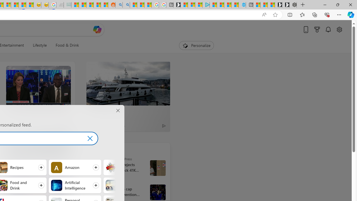 The image size is (357, 201). Describe the element at coordinates (339, 29) in the screenshot. I see `Open settings` at that location.